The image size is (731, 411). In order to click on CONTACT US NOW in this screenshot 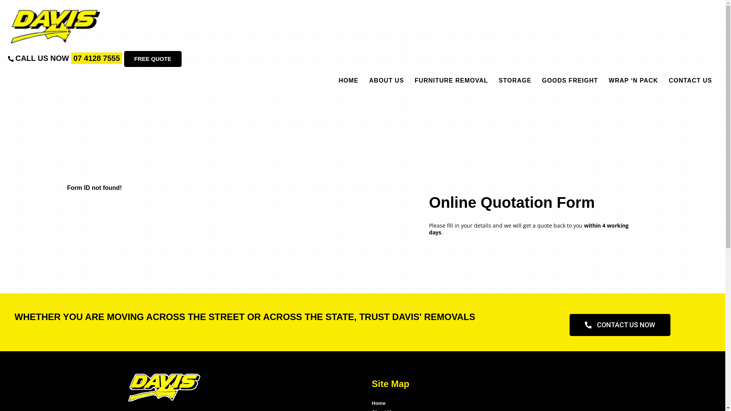, I will do `click(620, 325)`.